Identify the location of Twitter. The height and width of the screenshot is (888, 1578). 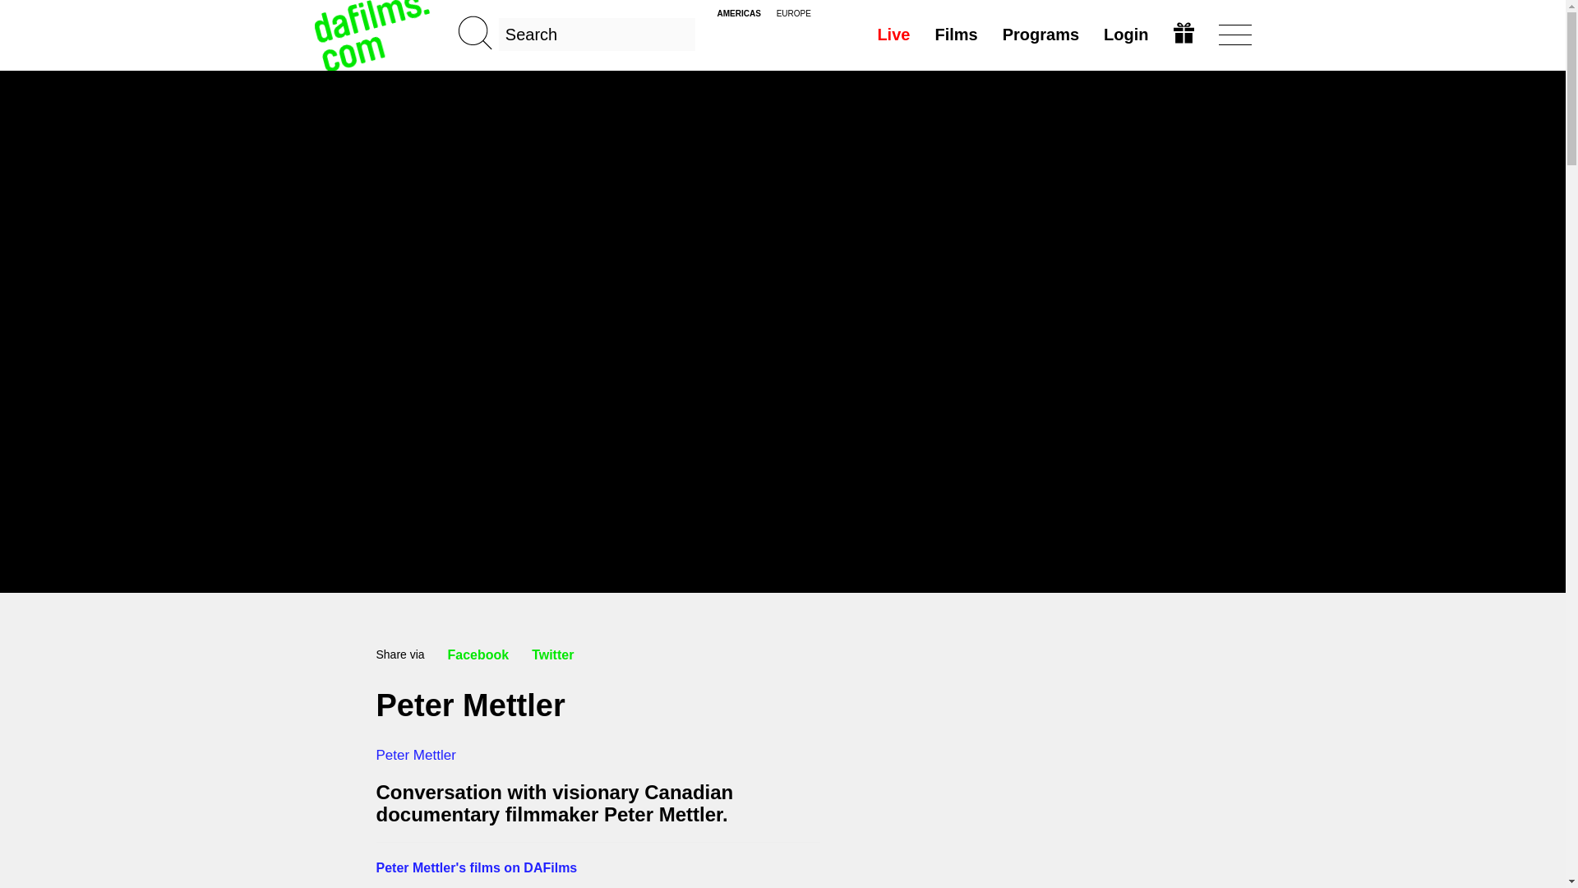
(552, 654).